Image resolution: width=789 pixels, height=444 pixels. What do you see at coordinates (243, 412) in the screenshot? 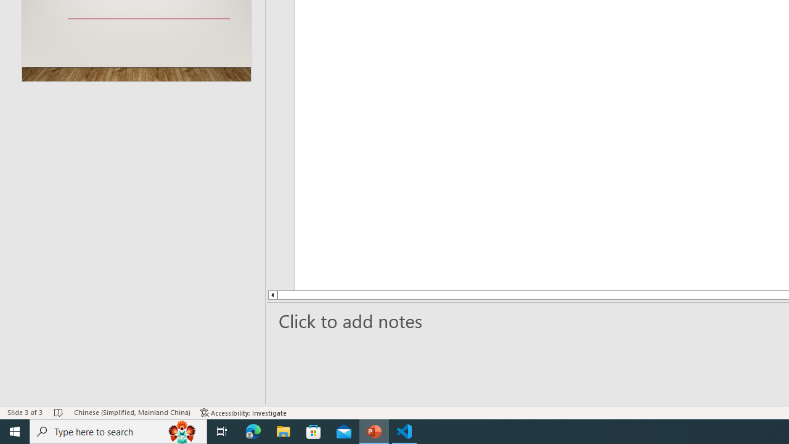
I see `Accessibility Checker Accessibility: Investigate` at bounding box center [243, 412].